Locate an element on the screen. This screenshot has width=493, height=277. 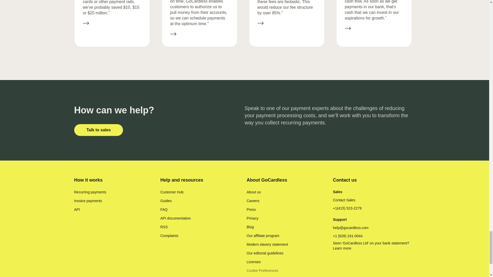
Guides is located at coordinates (166, 201).